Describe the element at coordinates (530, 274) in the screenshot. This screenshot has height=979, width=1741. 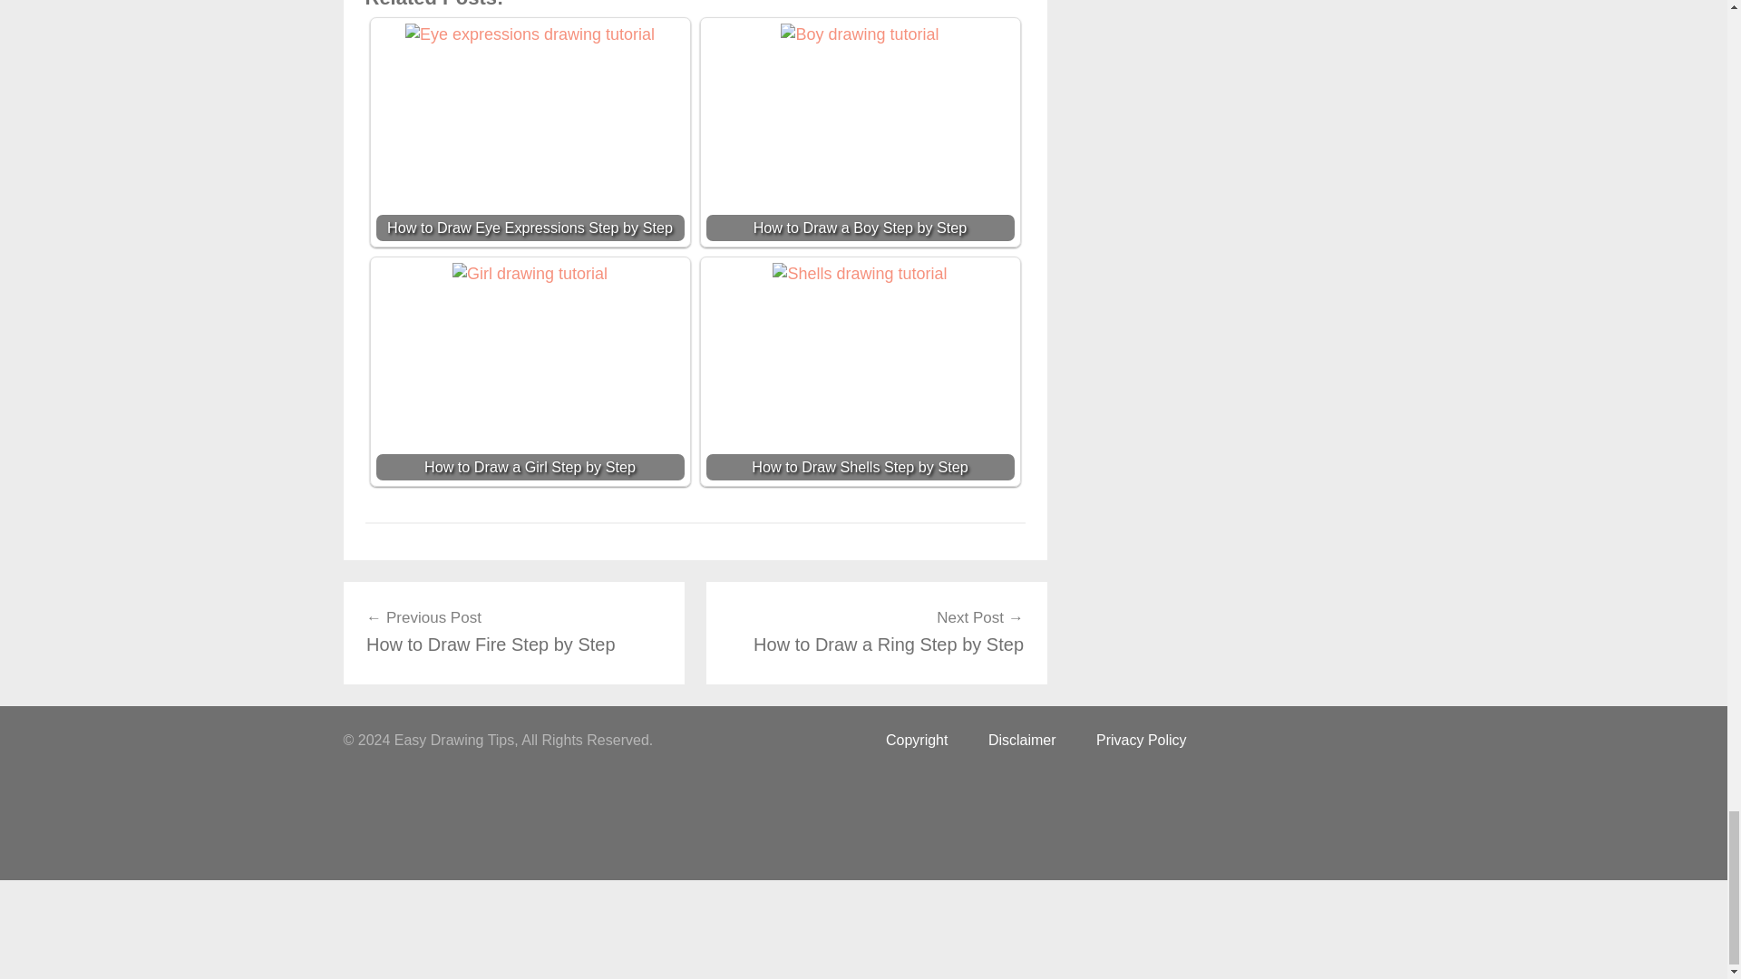
I see `How to Draw a Girl Step by Step` at that location.